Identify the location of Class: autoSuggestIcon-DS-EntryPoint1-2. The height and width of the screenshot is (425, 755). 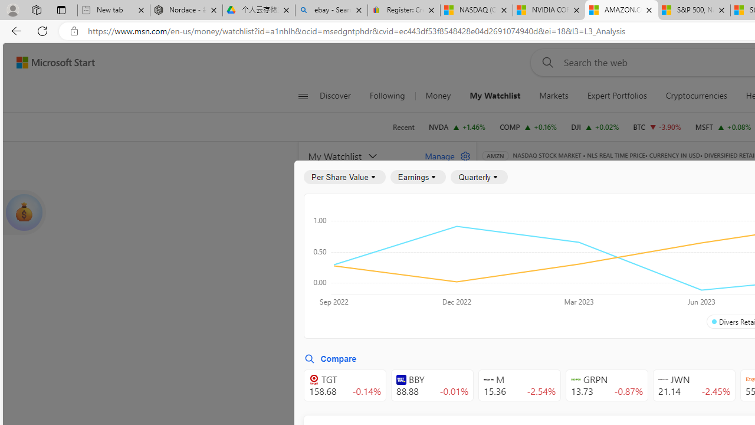
(663, 380).